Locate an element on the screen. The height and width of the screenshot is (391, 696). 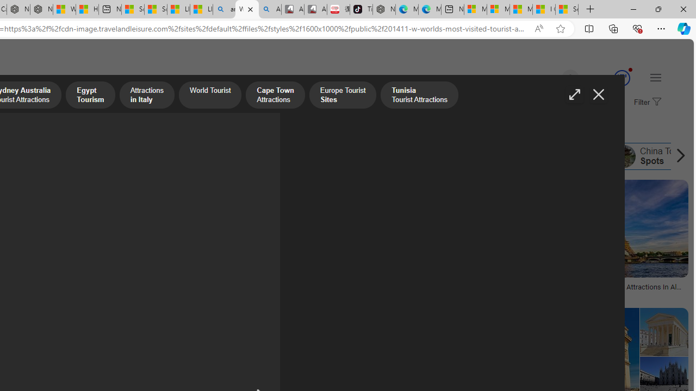
WorldAtlas is located at coordinates (614, 294).